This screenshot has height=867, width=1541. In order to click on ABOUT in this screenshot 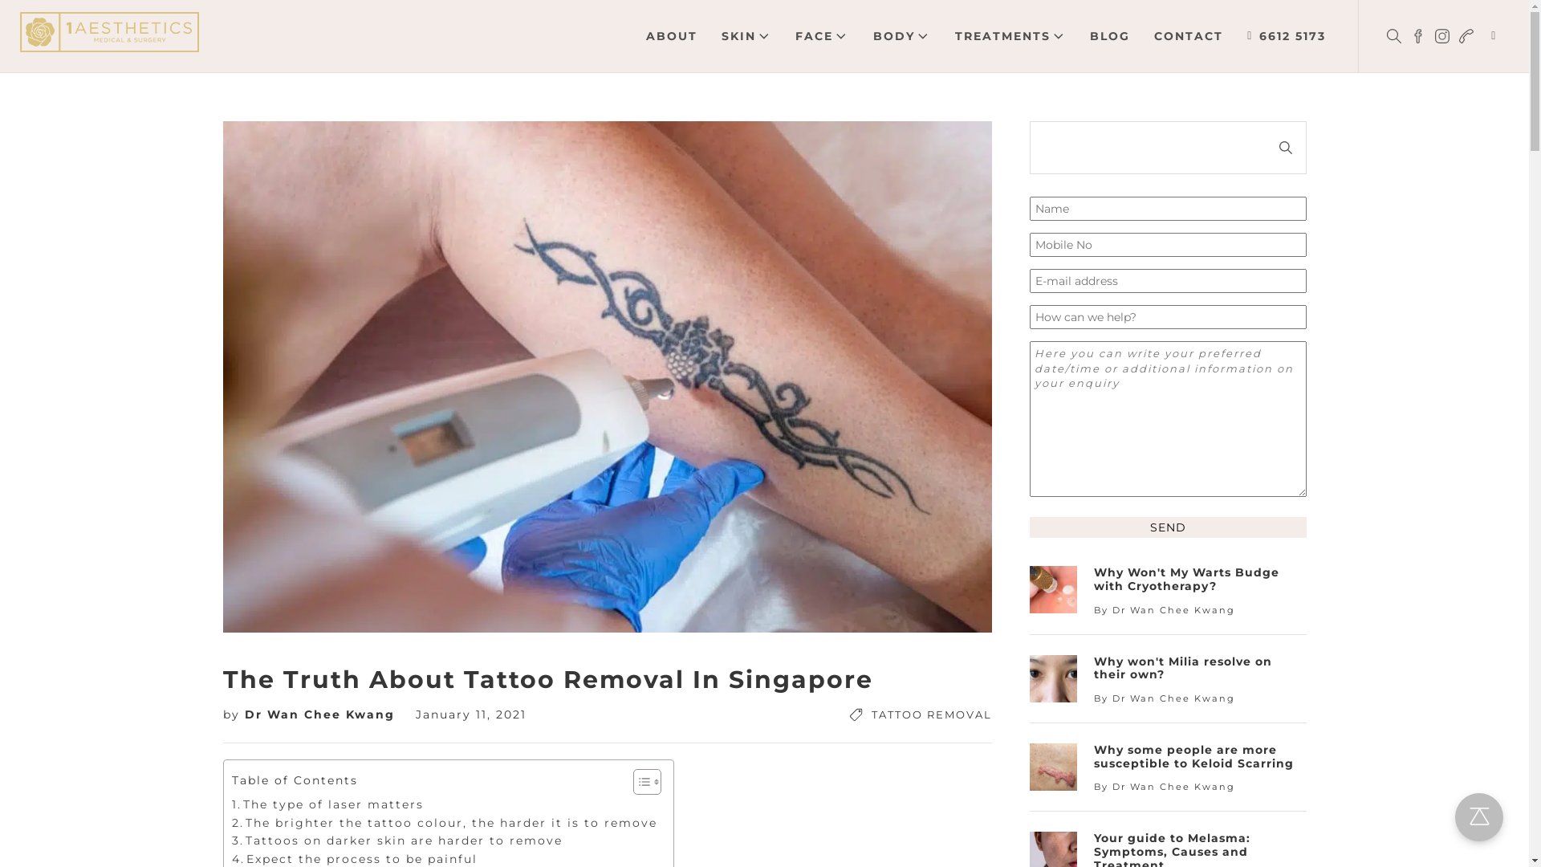, I will do `click(672, 36)`.